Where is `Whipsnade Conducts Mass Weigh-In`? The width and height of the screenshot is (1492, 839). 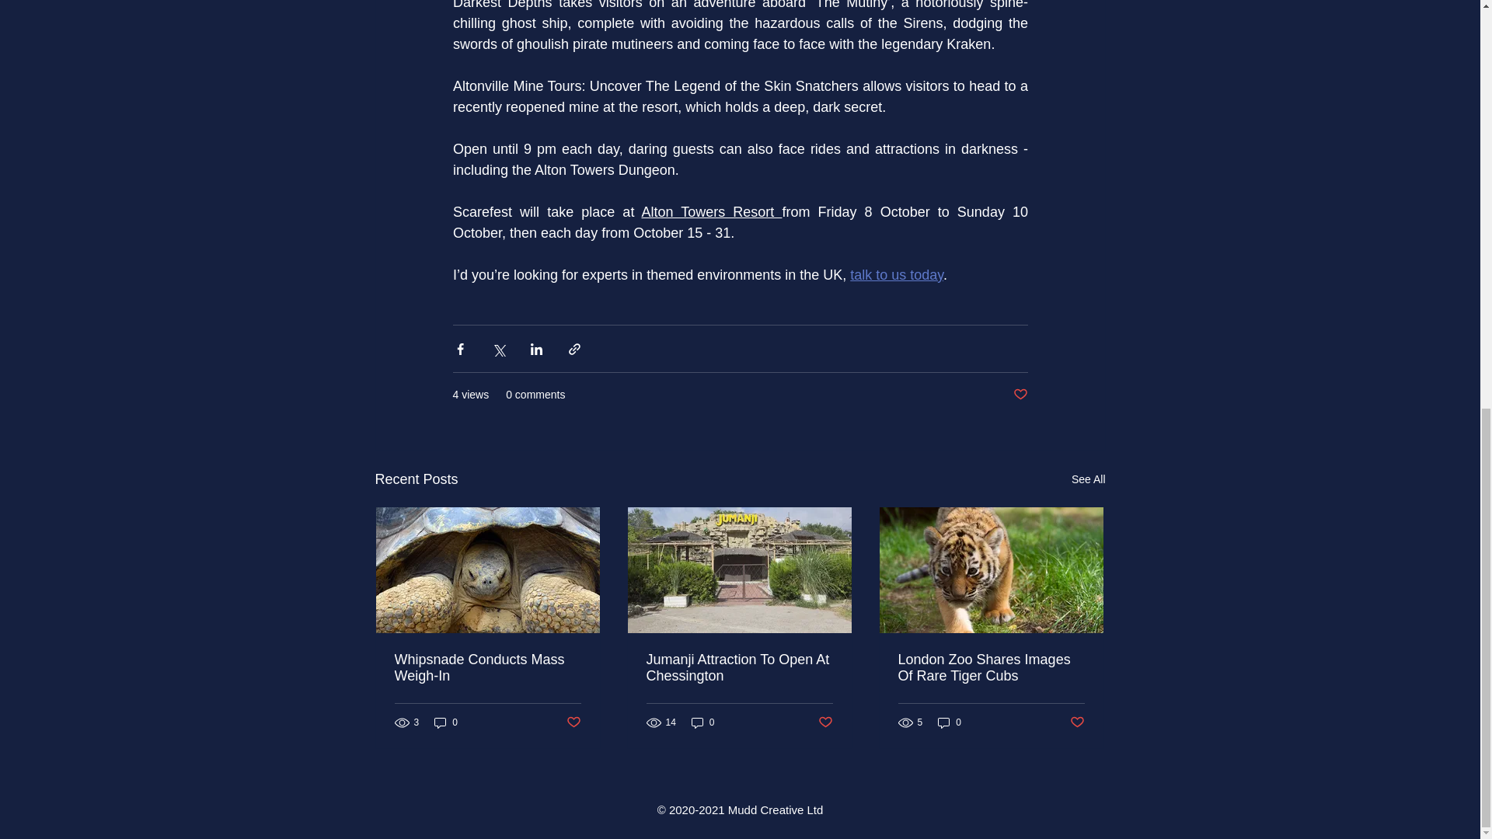 Whipsnade Conducts Mass Weigh-In is located at coordinates (488, 668).